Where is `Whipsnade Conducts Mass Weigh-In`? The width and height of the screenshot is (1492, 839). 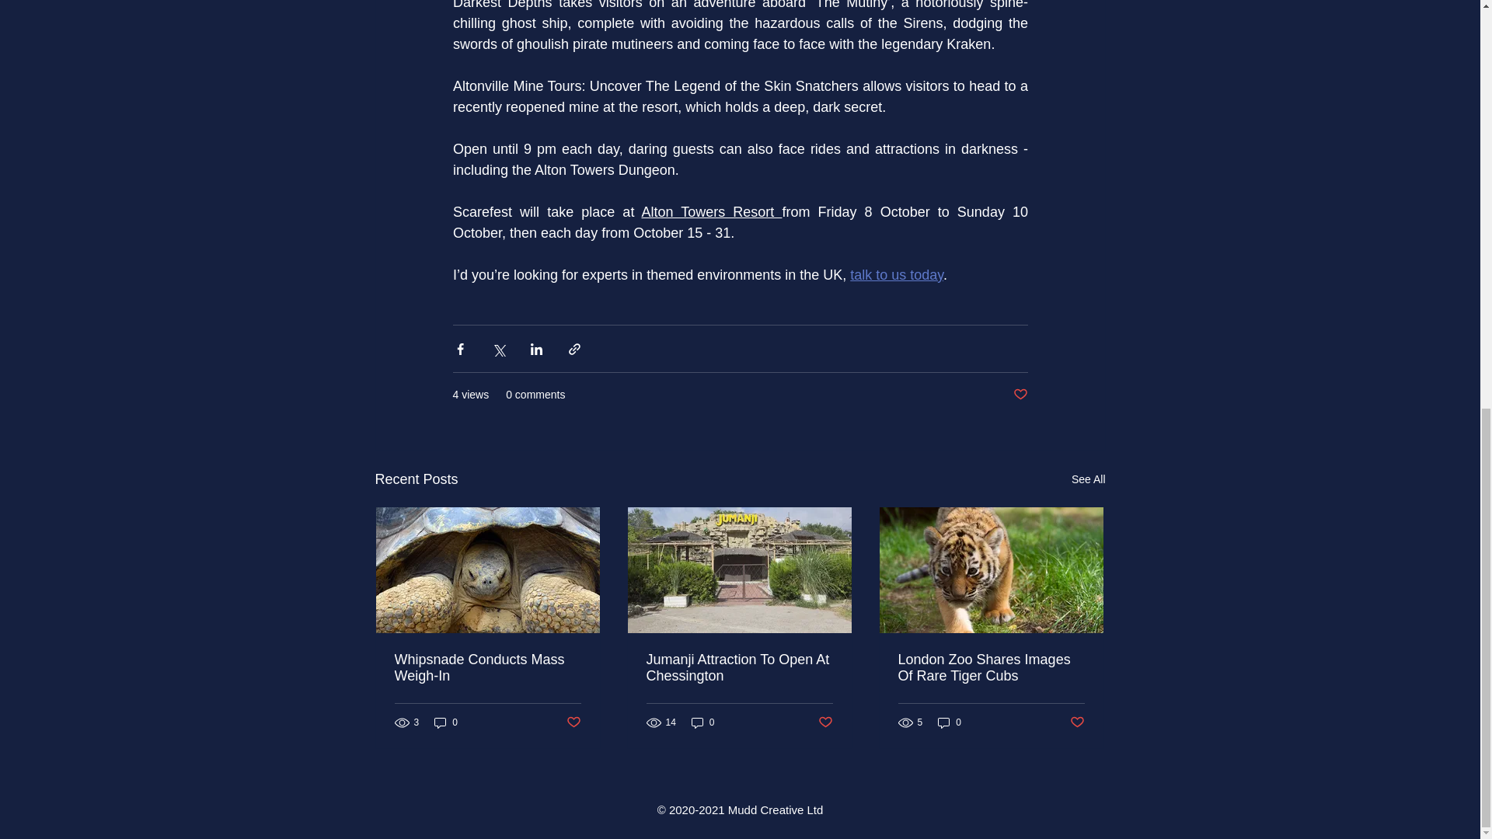 Whipsnade Conducts Mass Weigh-In is located at coordinates (488, 668).